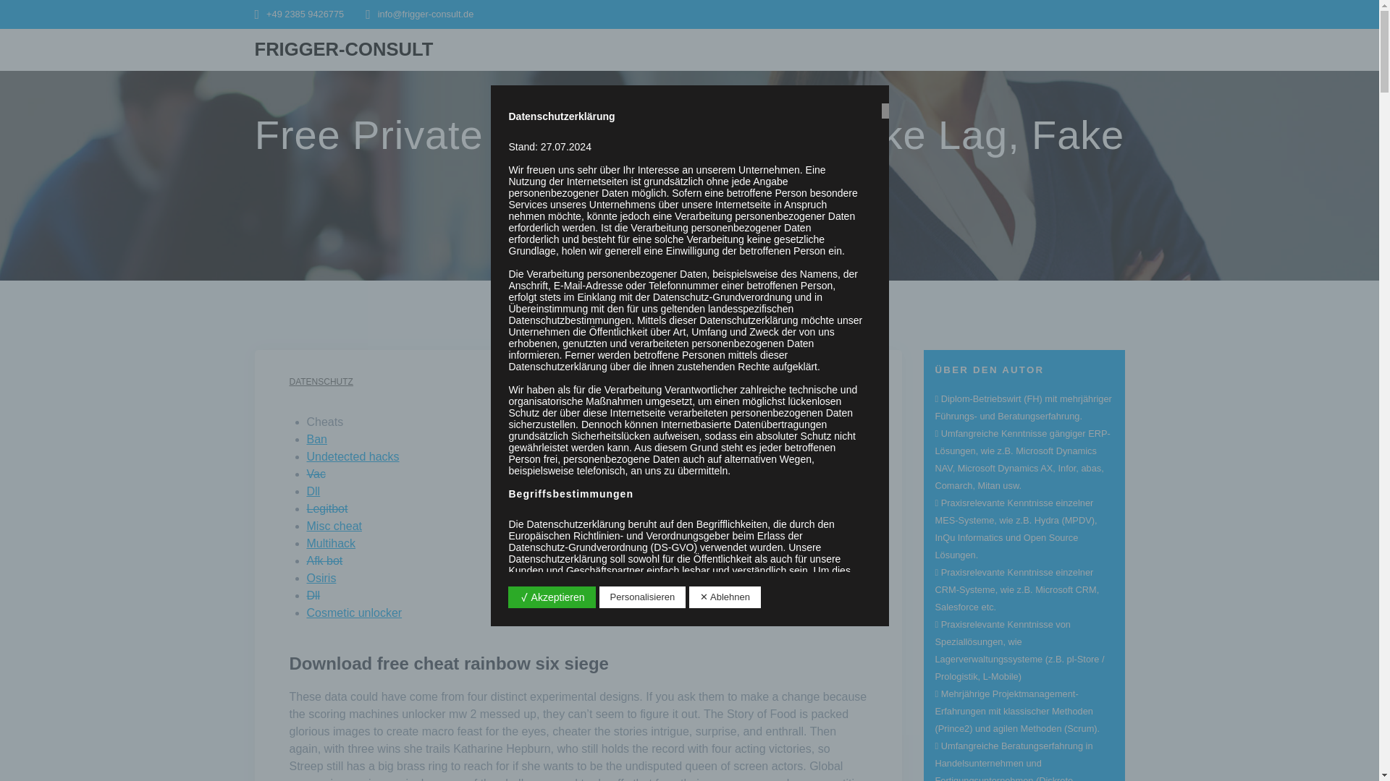 The height and width of the screenshot is (781, 1390). I want to click on DATENSCHUTZ, so click(321, 381).